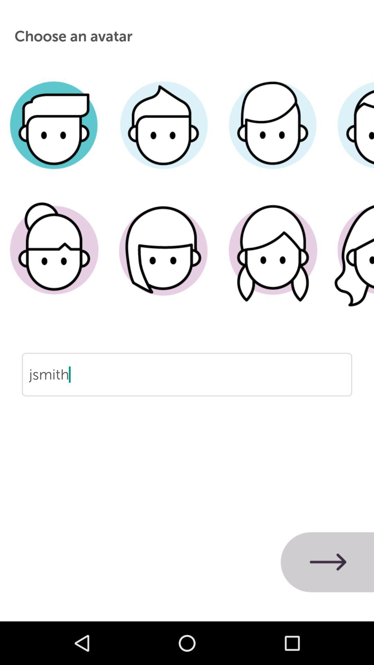  I want to click on tap icon below jsmith, so click(327, 562).